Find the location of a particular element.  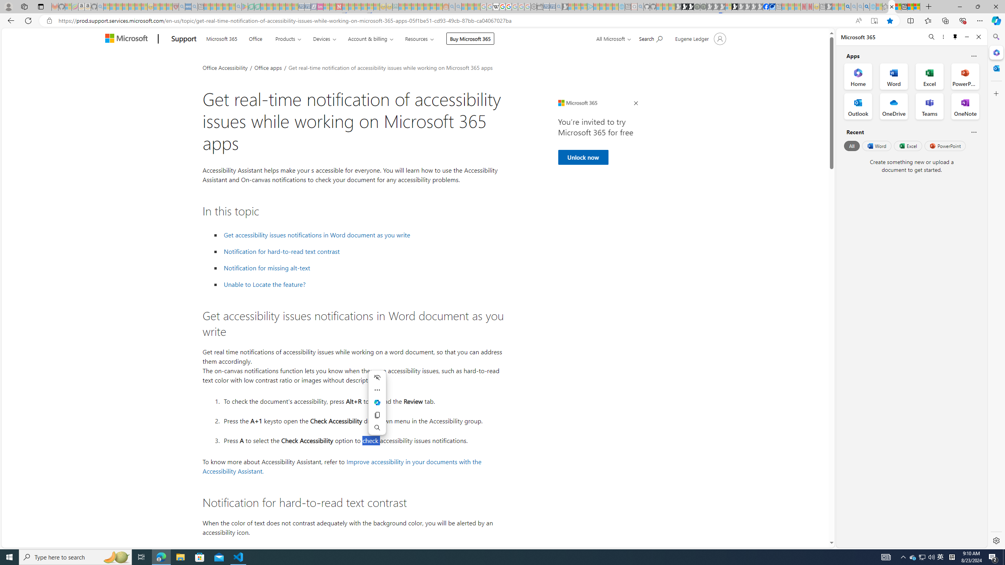

Word is located at coordinates (876, 146).